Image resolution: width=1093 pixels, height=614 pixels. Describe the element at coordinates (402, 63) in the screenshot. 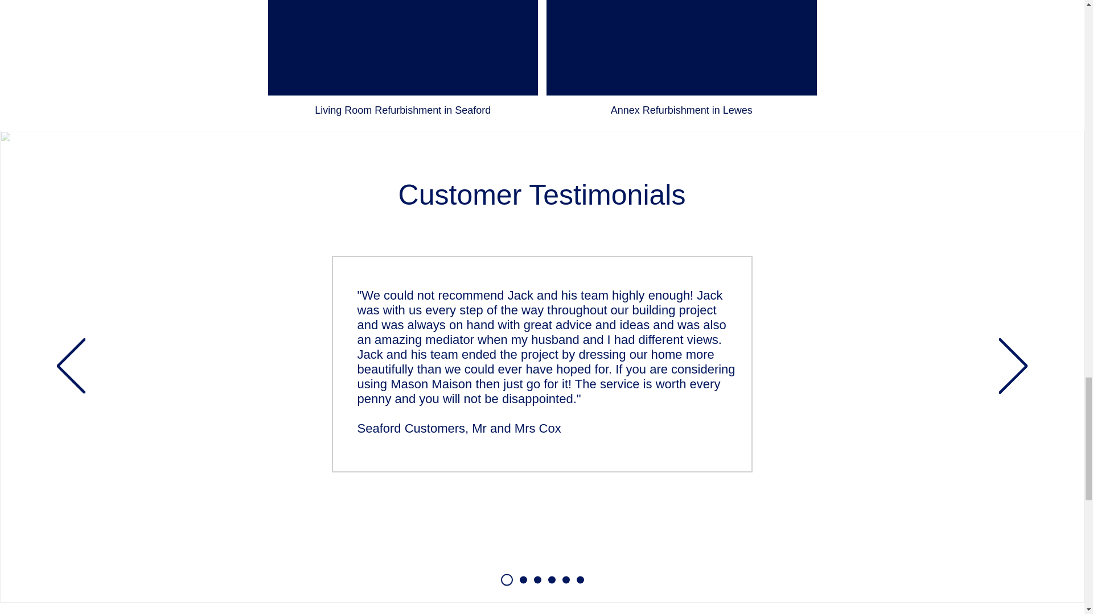

I see `Living Room Refurbishment in Seaford` at that location.